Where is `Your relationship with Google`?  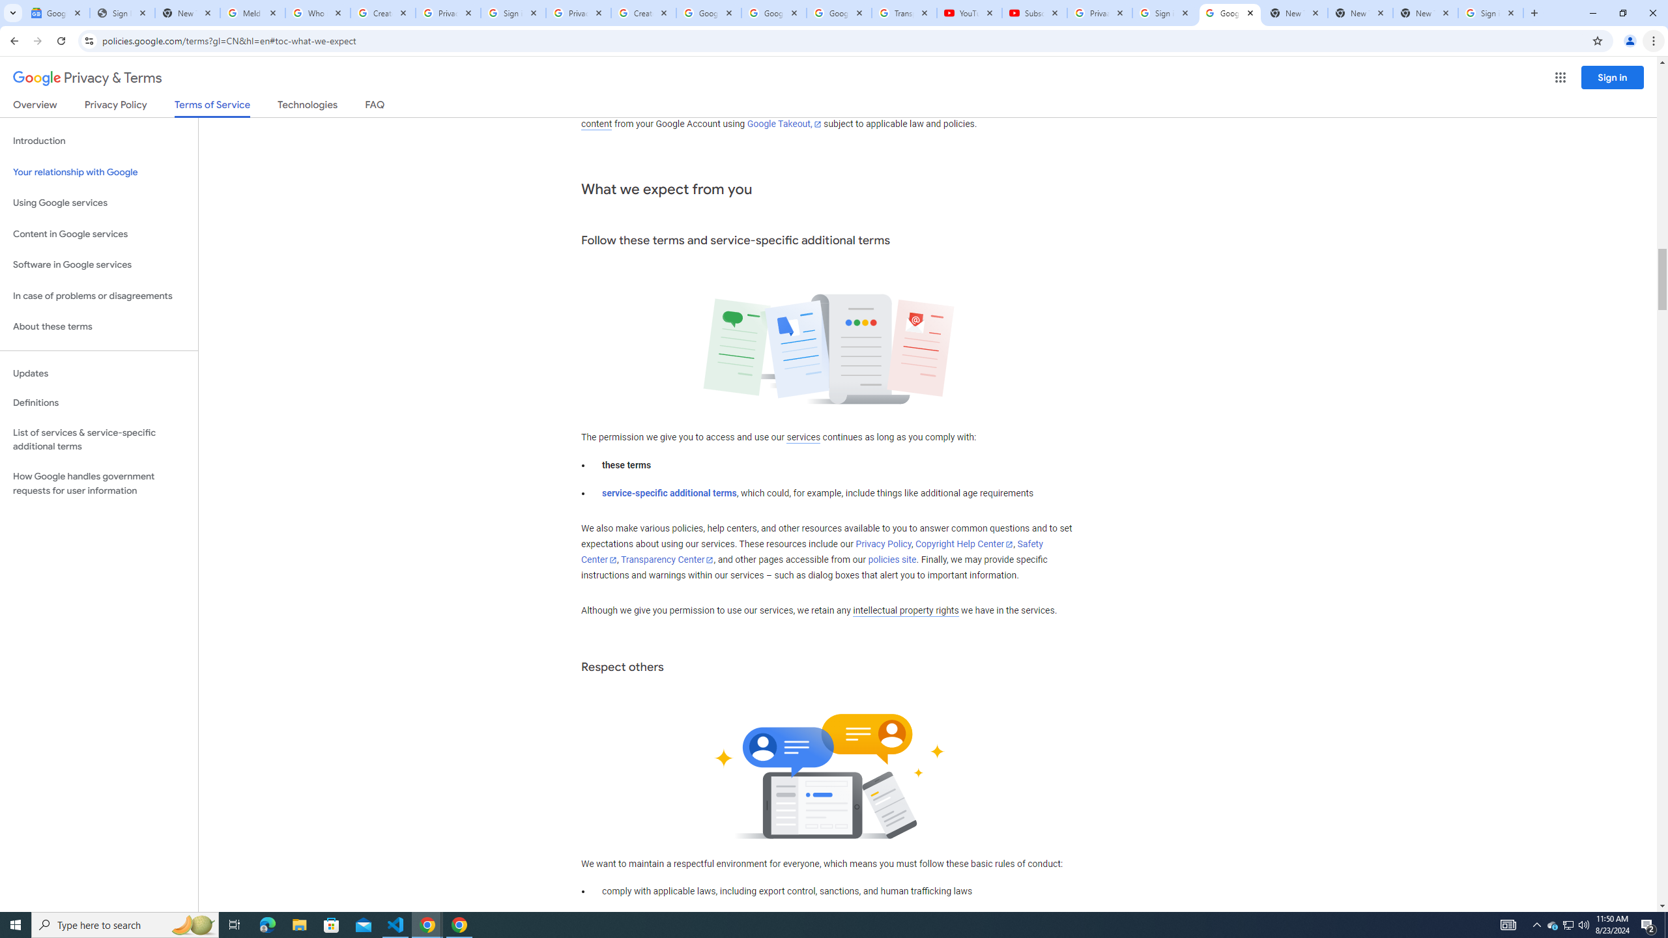 Your relationship with Google is located at coordinates (99, 172).